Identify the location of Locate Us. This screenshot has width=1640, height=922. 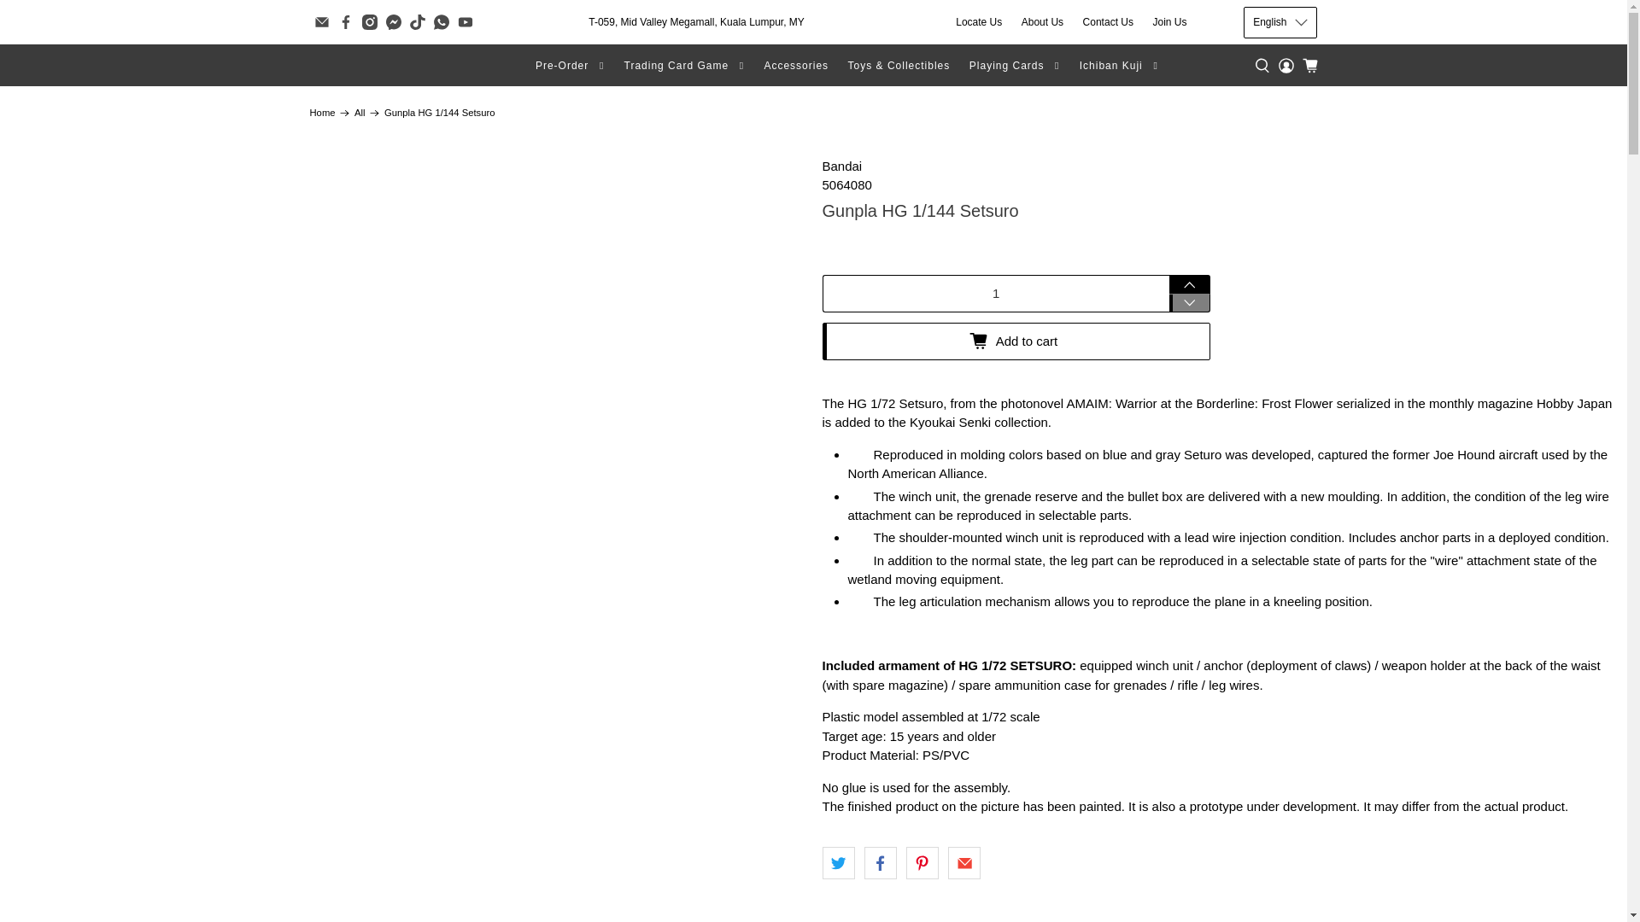
(979, 22).